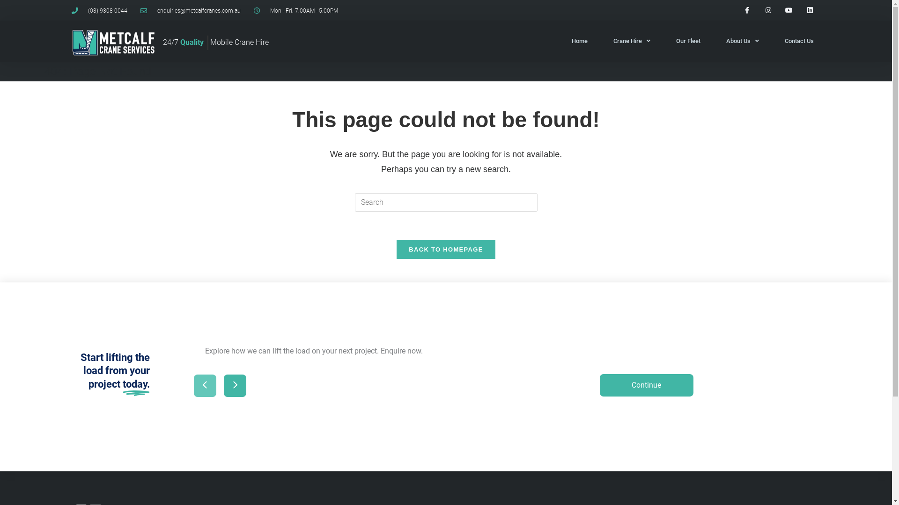  I want to click on Crane Hire, so click(632, 41).